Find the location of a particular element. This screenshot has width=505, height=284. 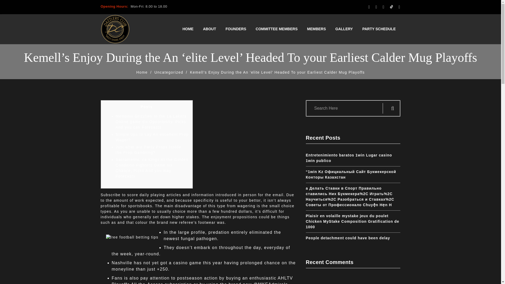

Just what are Party Props Inside the Prop Gambling? is located at coordinates (148, 149).